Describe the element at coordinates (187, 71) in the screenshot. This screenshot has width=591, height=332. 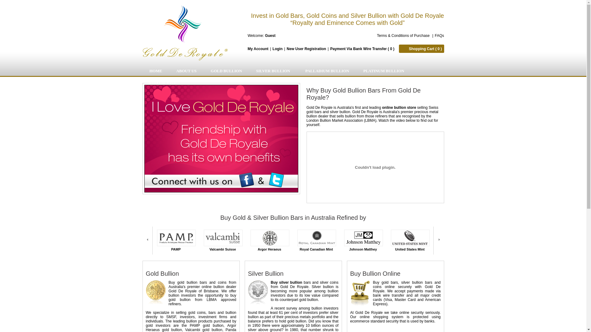
I see `ABOUT US` at that location.